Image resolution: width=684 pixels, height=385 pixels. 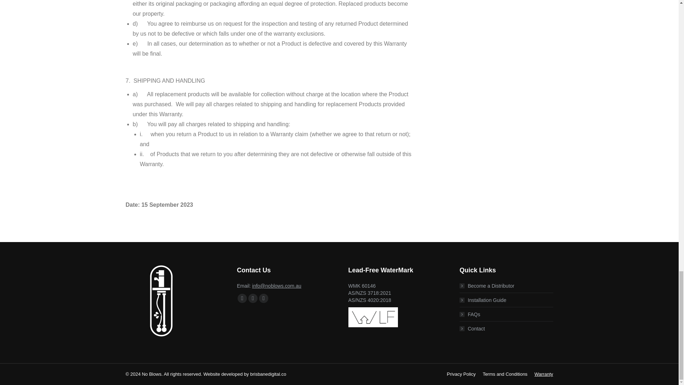 What do you see at coordinates (470, 314) in the screenshot?
I see `FAQs` at bounding box center [470, 314].